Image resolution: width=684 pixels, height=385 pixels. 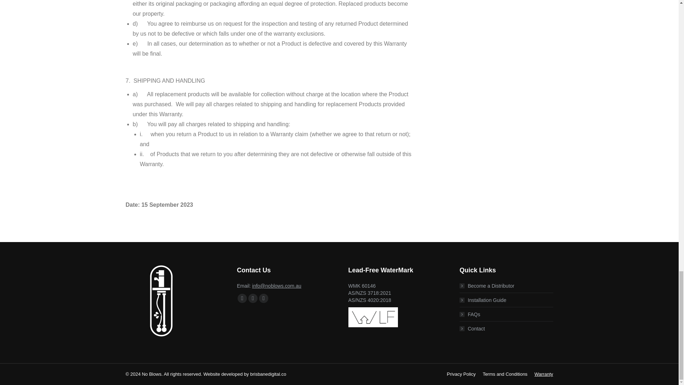 What do you see at coordinates (470, 314) in the screenshot?
I see `FAQs` at bounding box center [470, 314].